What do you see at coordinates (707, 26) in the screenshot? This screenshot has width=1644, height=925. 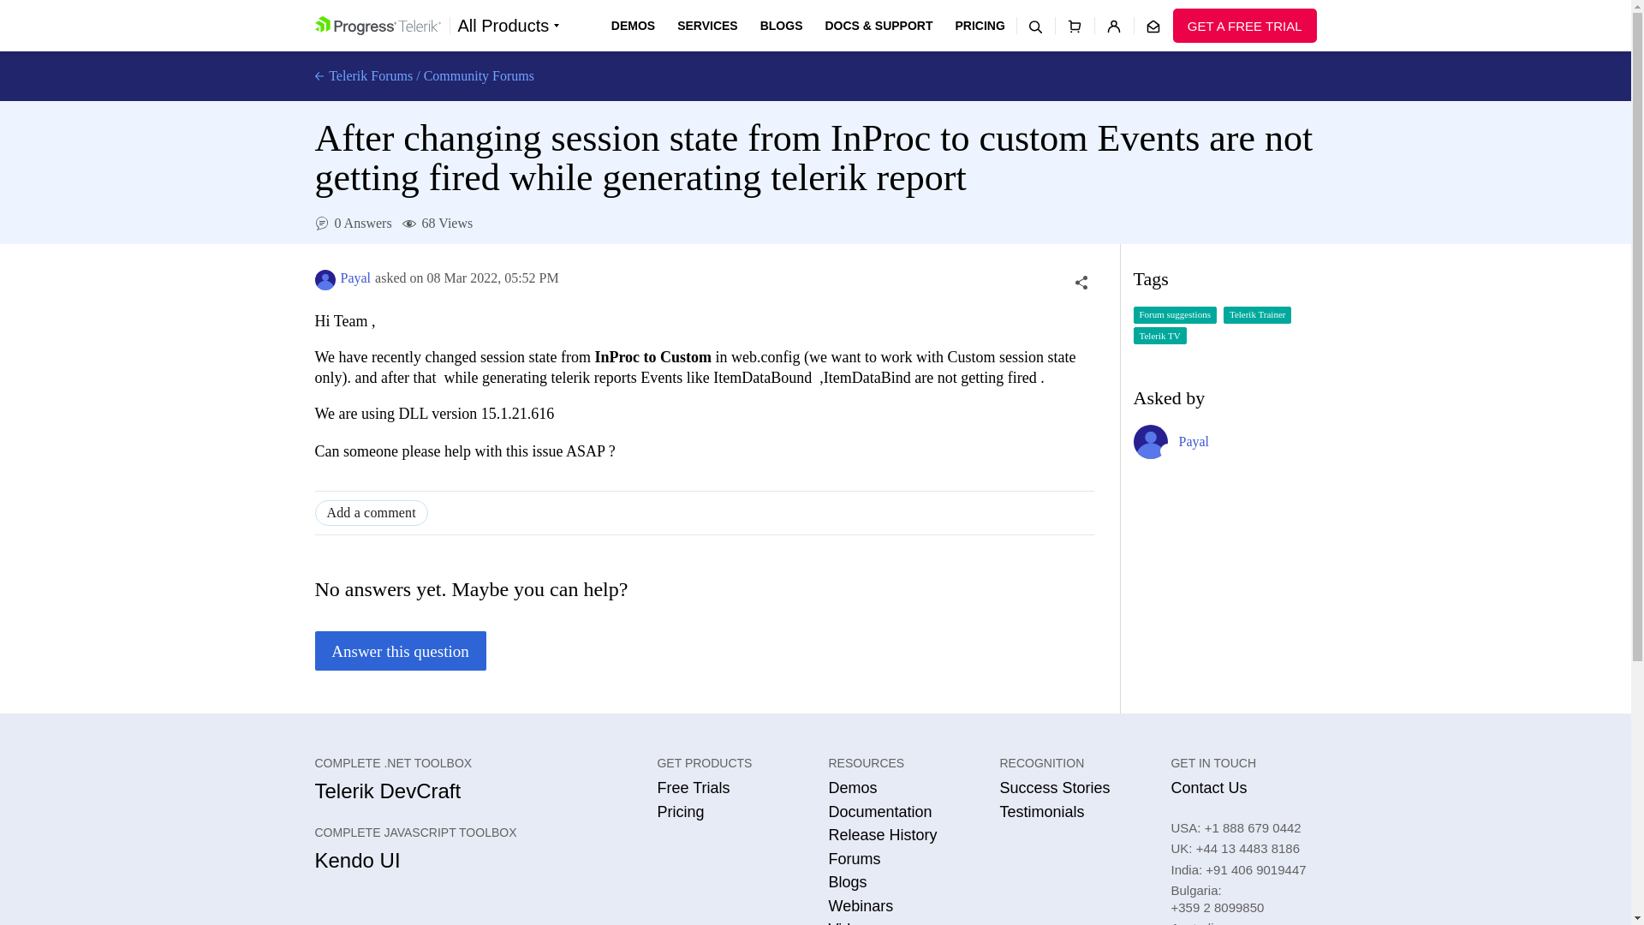 I see `SERVICES` at bounding box center [707, 26].